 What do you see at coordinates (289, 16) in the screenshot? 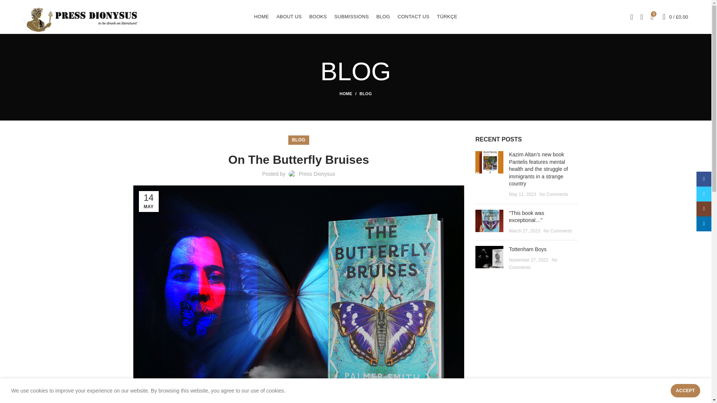
I see `ABOUT US` at bounding box center [289, 16].